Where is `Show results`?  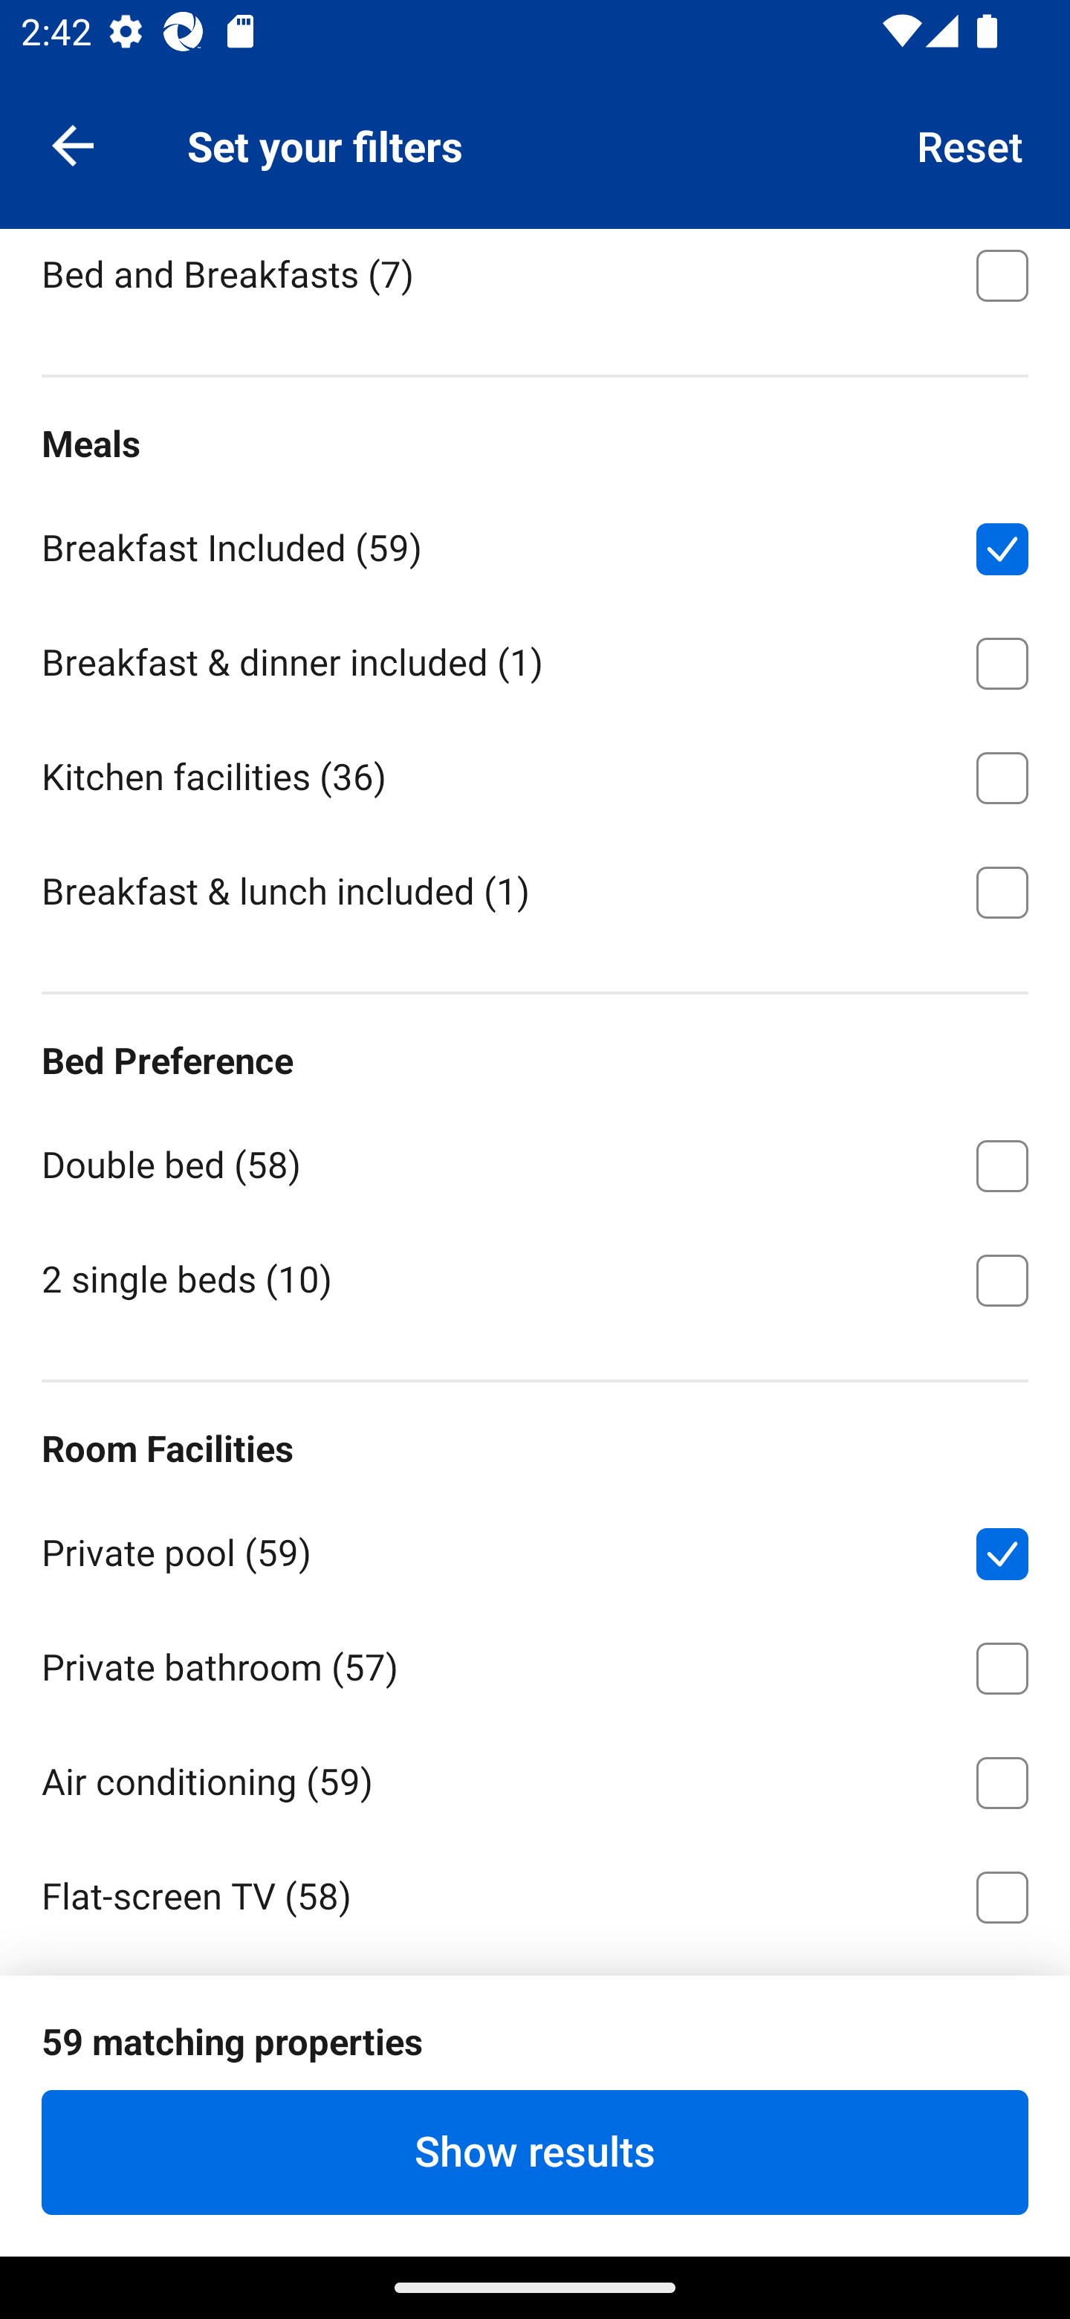 Show results is located at coordinates (535, 2152).